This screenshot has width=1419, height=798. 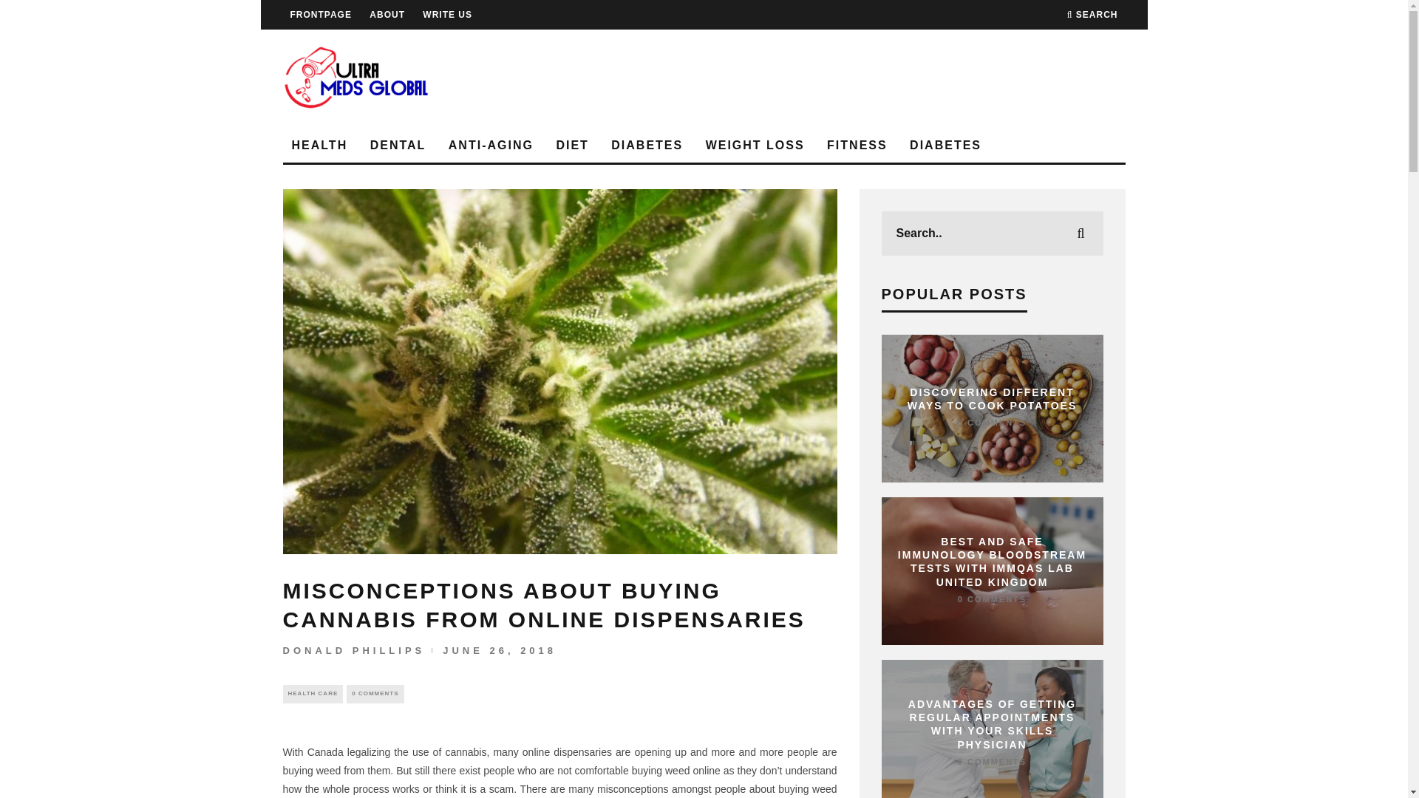 What do you see at coordinates (313, 693) in the screenshot?
I see `View all posts in Health Care` at bounding box center [313, 693].